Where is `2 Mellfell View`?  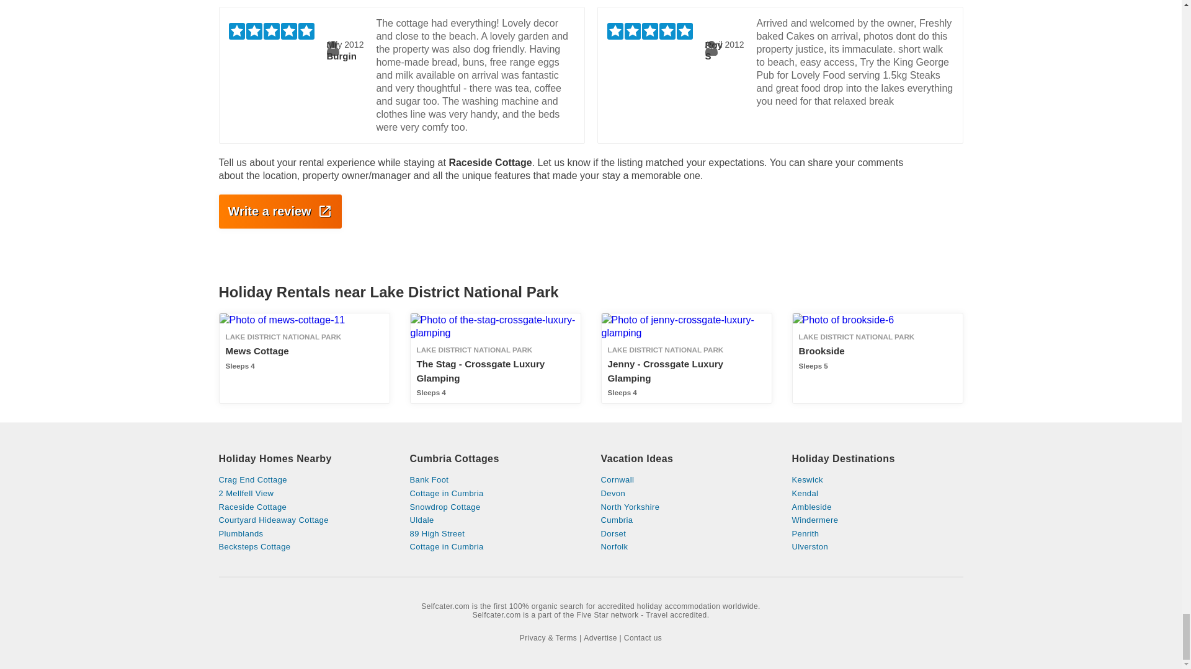
2 Mellfell View is located at coordinates (495, 507).